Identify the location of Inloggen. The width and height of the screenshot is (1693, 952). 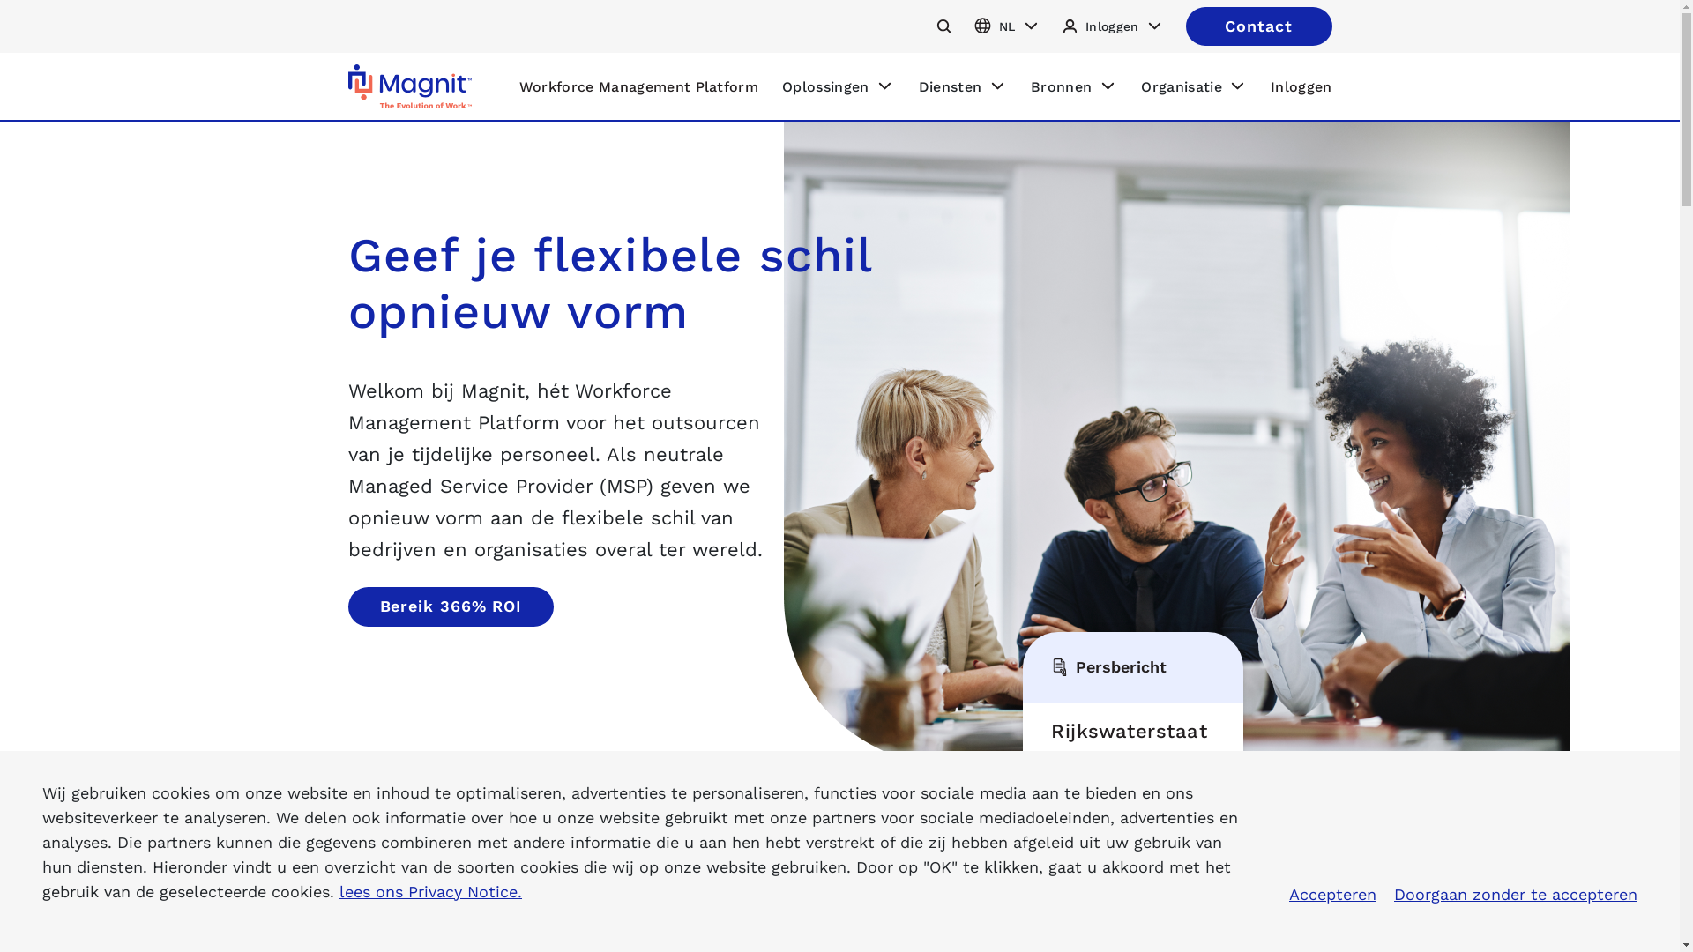
(1301, 86).